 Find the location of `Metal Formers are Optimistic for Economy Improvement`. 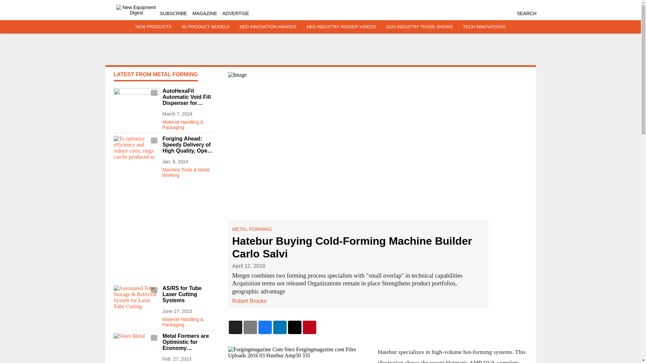

Metal Formers are Optimistic for Economy Improvement is located at coordinates (188, 342).